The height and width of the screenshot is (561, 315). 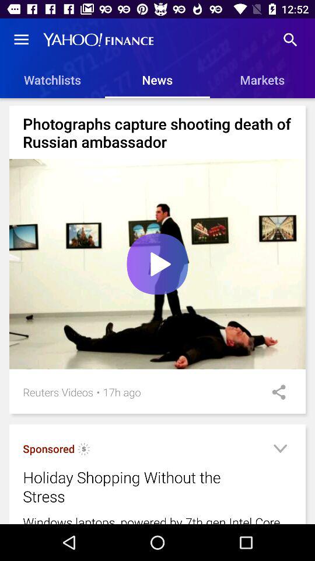 What do you see at coordinates (157, 264) in the screenshot?
I see `turn on the item below photographs capture shooting item` at bounding box center [157, 264].